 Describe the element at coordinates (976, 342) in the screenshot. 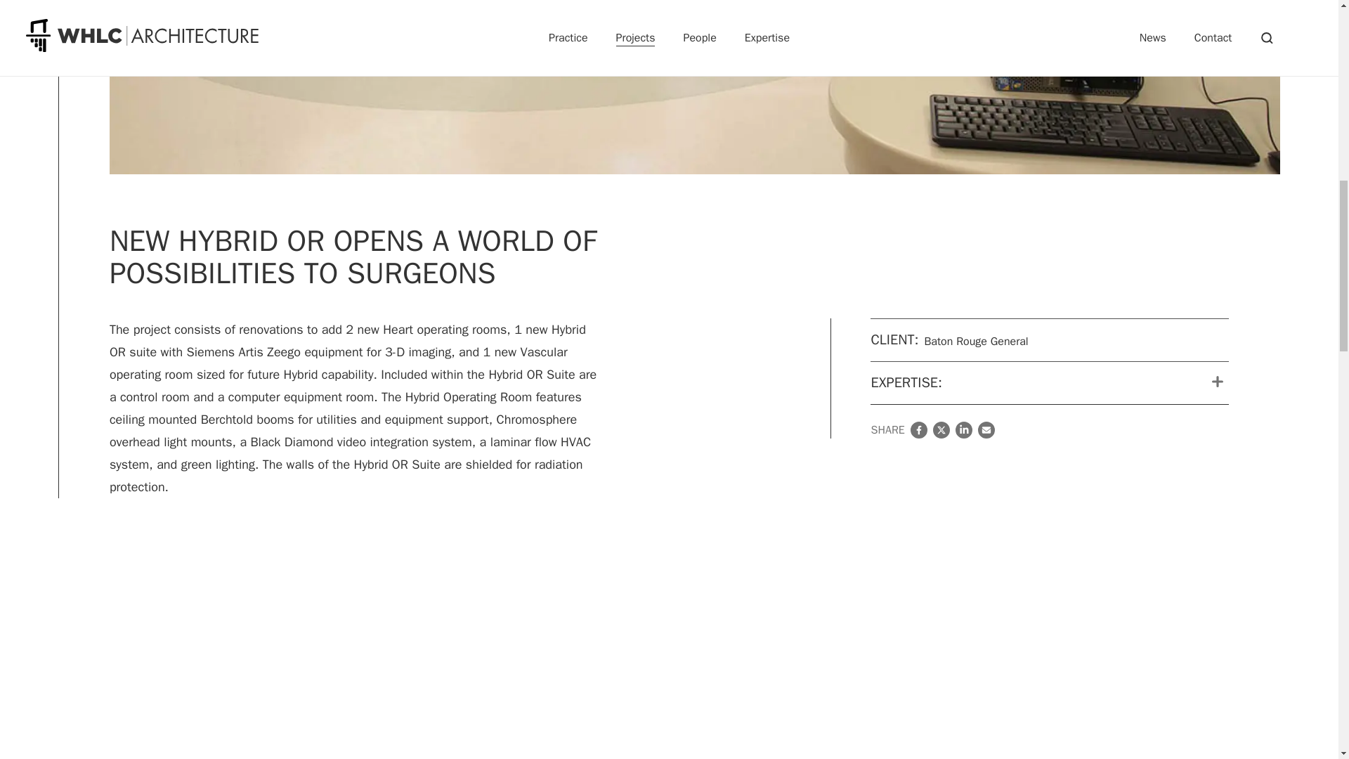

I see `Baton Rouge General` at that location.